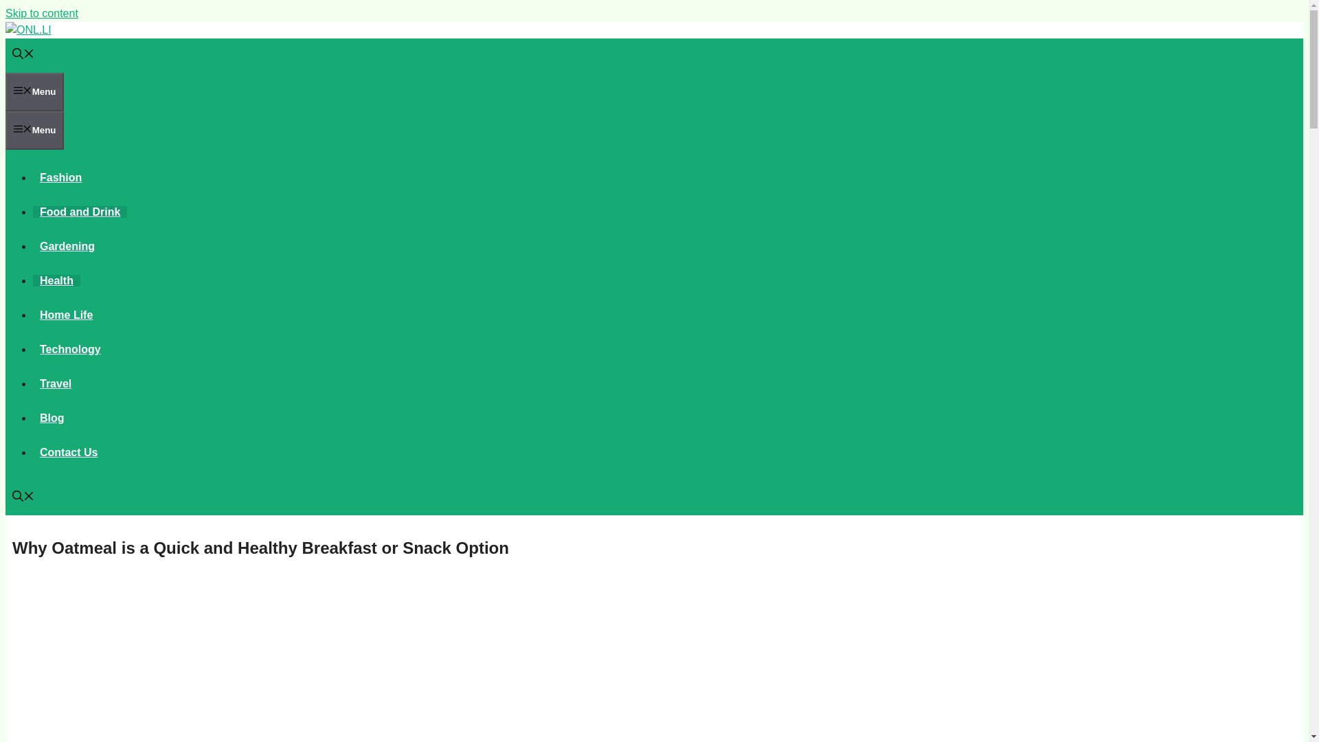 This screenshot has height=742, width=1319. What do you see at coordinates (60, 177) in the screenshot?
I see `Fashion` at bounding box center [60, 177].